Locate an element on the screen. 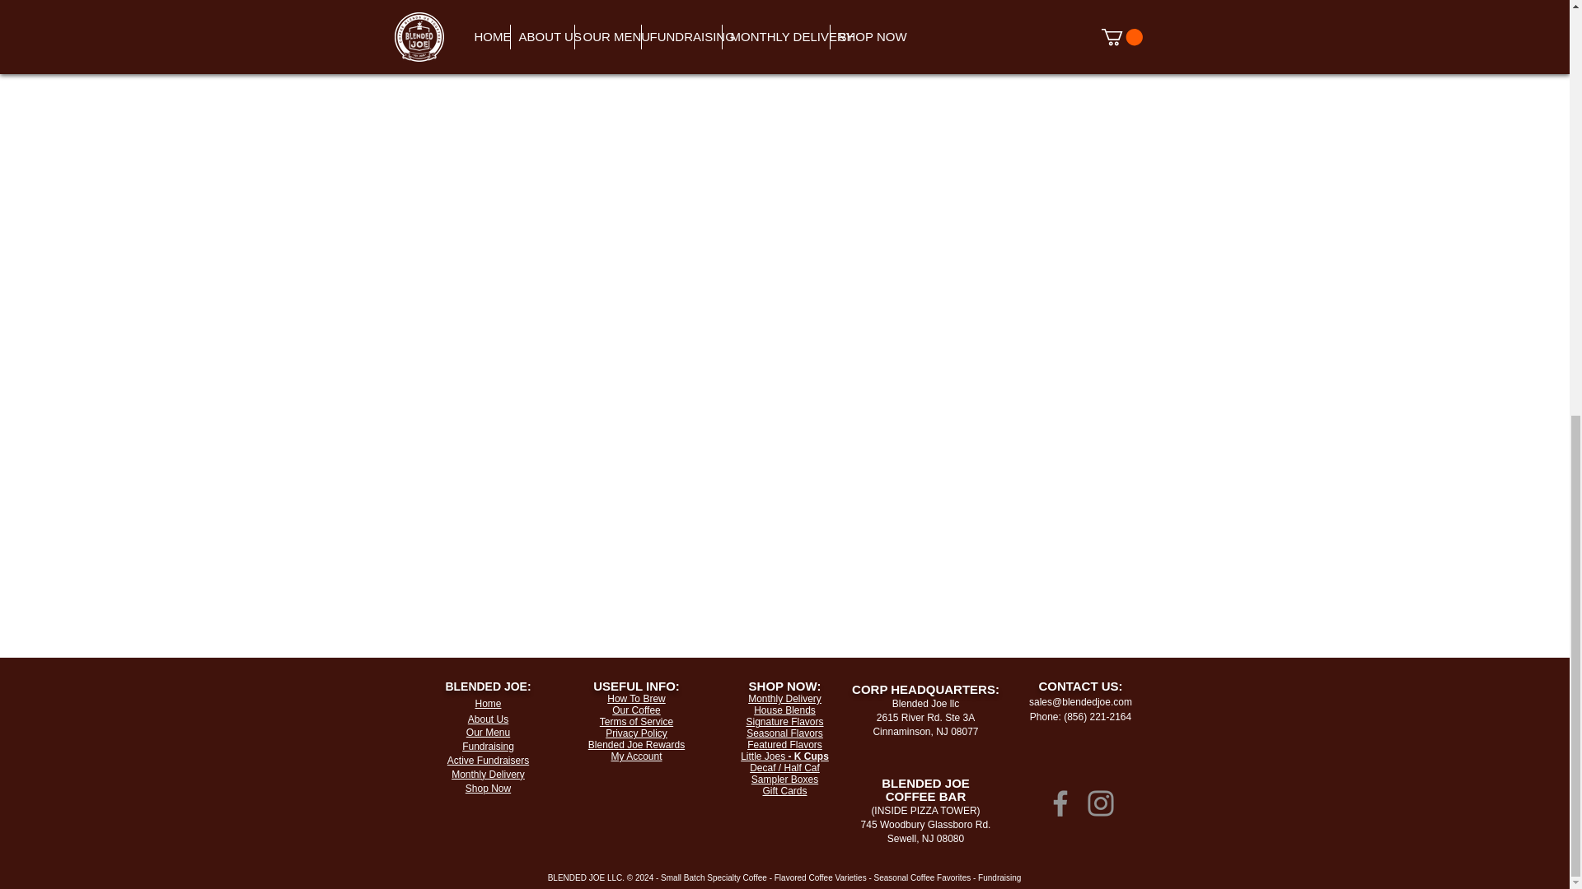 This screenshot has width=1582, height=889. Privacy Policy is located at coordinates (636, 733).